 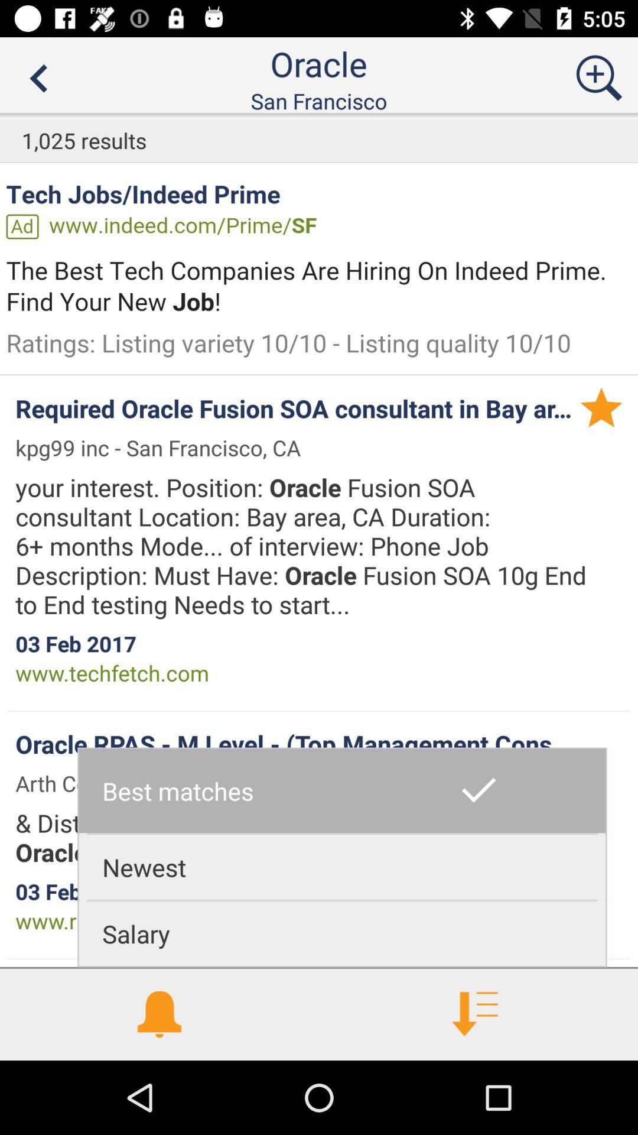 What do you see at coordinates (479, 1014) in the screenshot?
I see `click the bottom right icon` at bounding box center [479, 1014].